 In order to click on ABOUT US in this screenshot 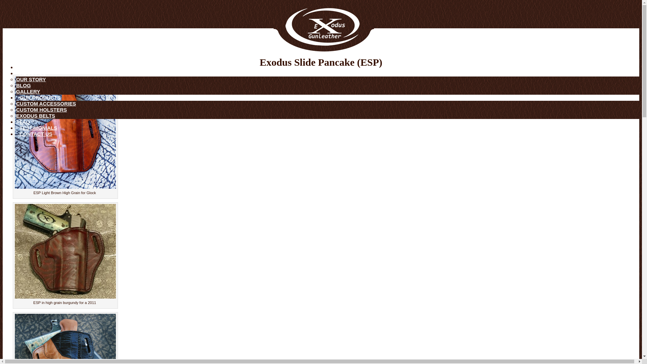, I will do `click(32, 73)`.